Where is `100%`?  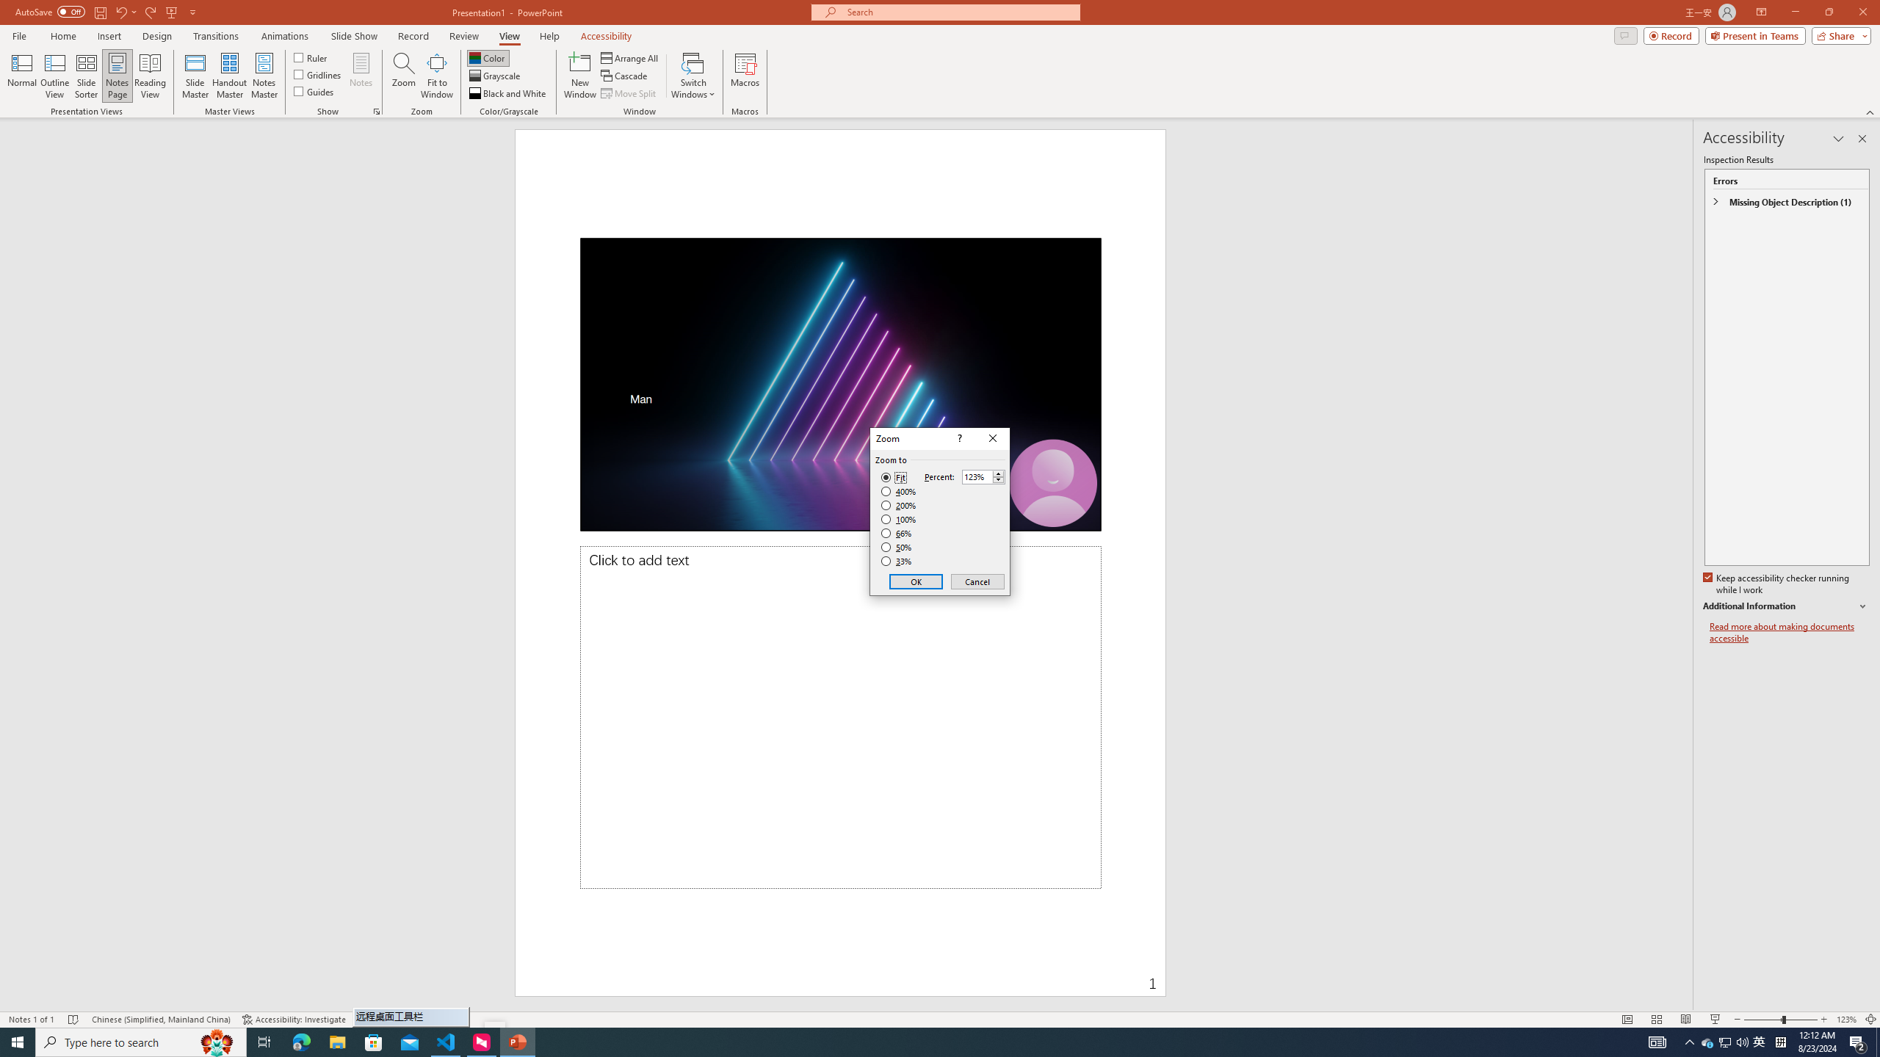 100% is located at coordinates (899, 519).